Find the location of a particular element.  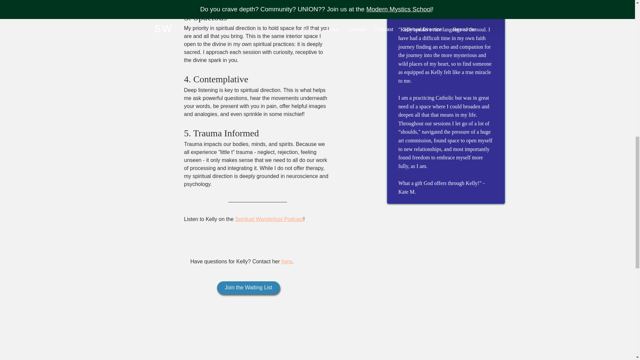

Spiritual Wanderlust Podcast is located at coordinates (269, 219).